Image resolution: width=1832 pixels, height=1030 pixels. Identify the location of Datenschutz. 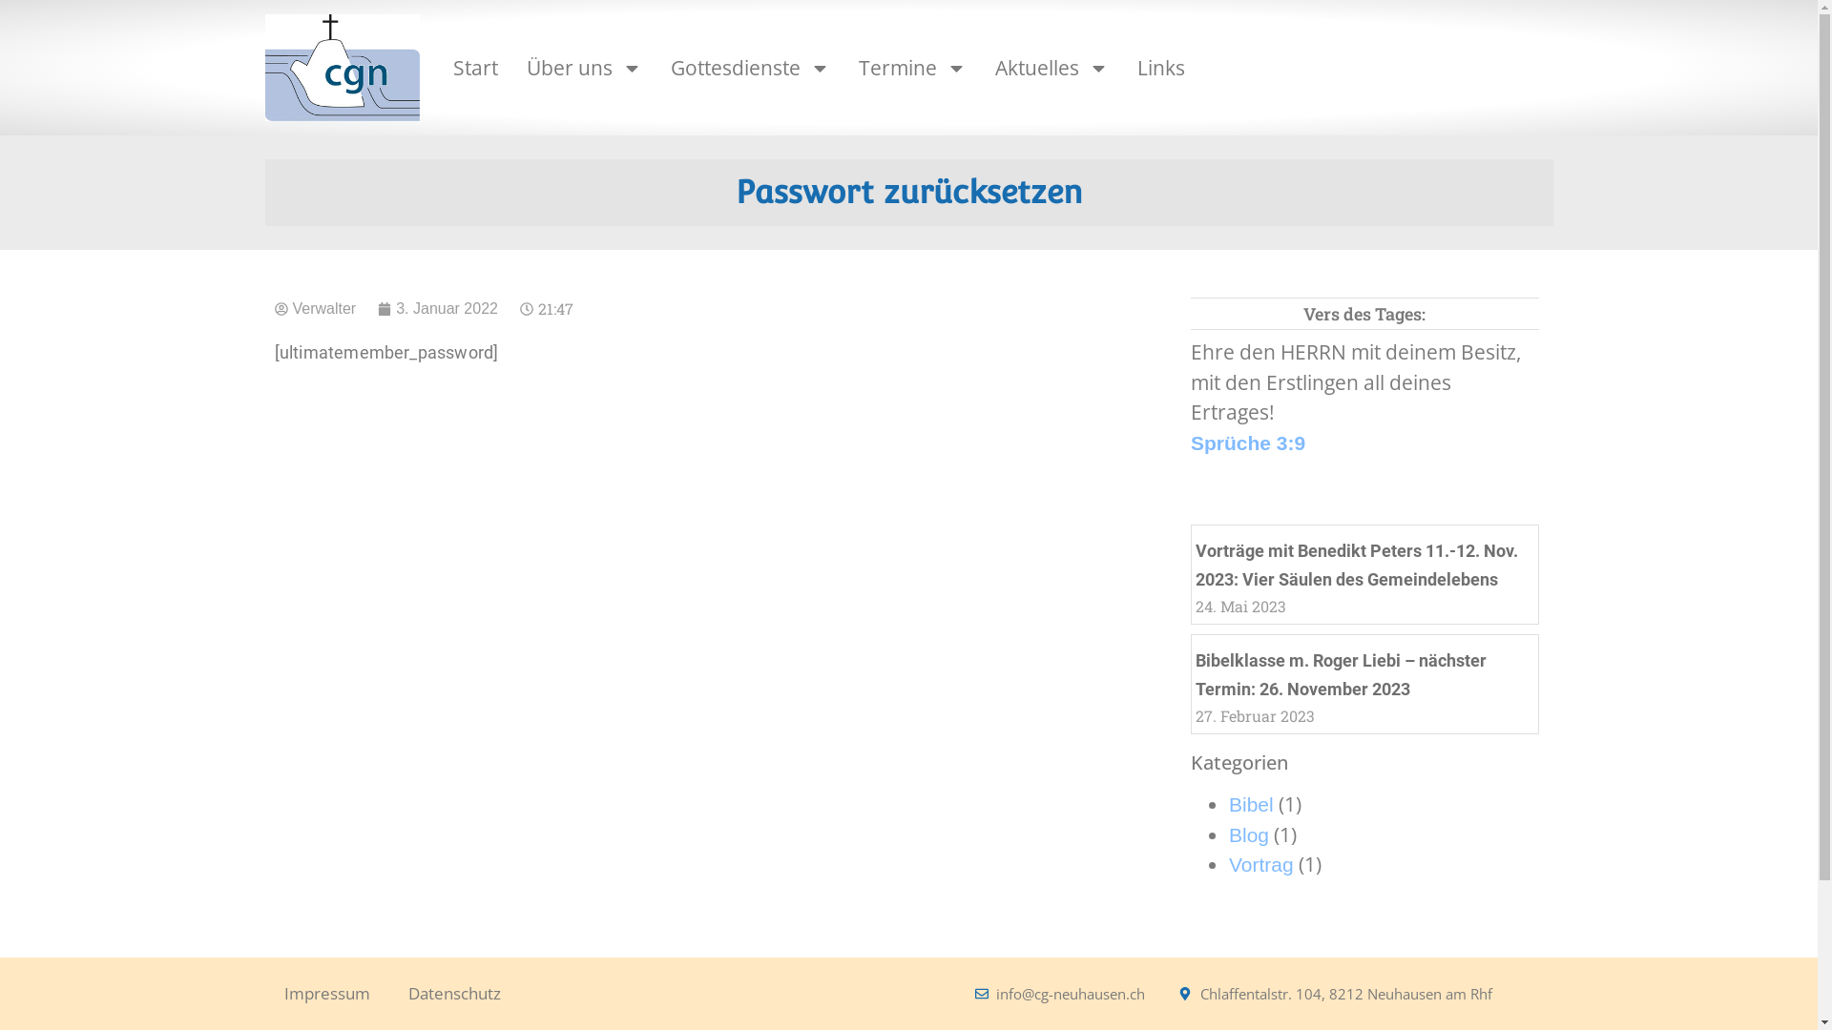
(454, 994).